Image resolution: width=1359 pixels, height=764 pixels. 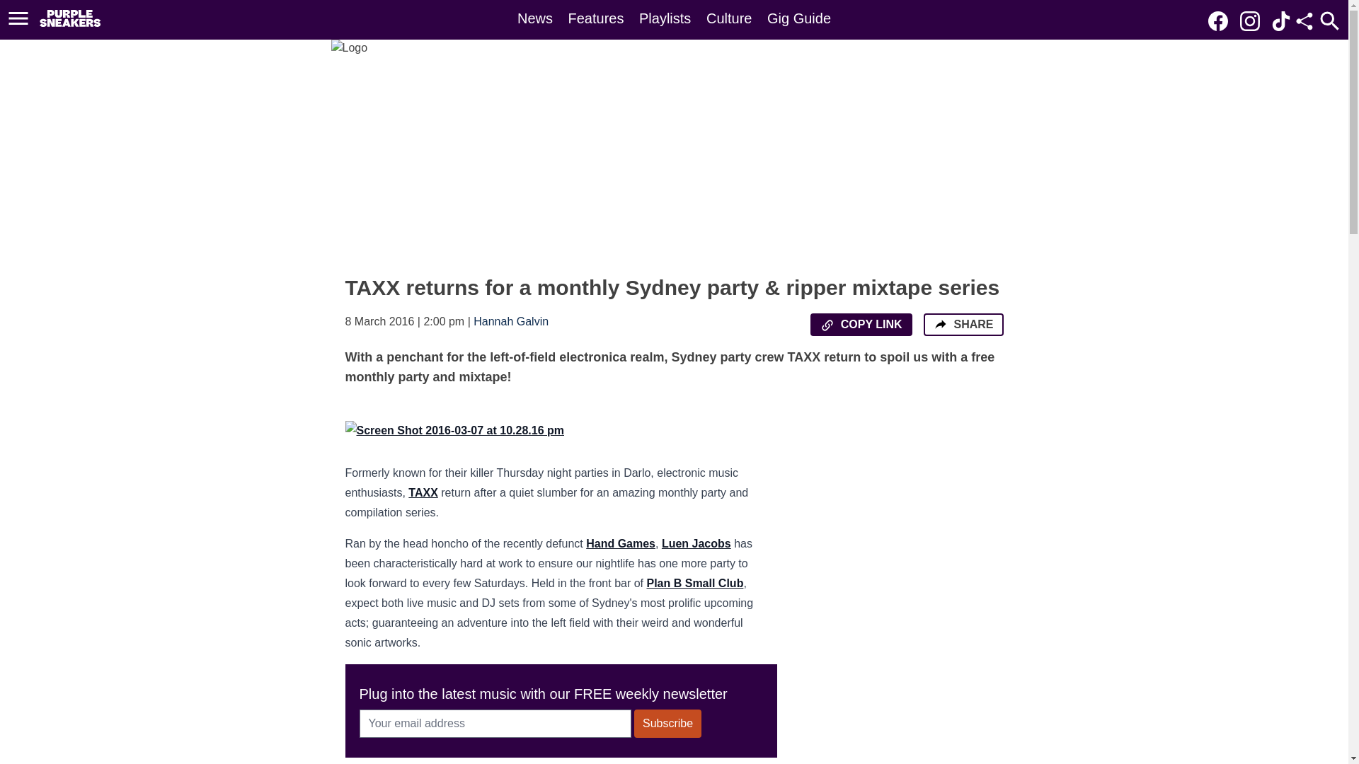 What do you see at coordinates (861, 324) in the screenshot?
I see `Copy the page URL COPY LINK` at bounding box center [861, 324].